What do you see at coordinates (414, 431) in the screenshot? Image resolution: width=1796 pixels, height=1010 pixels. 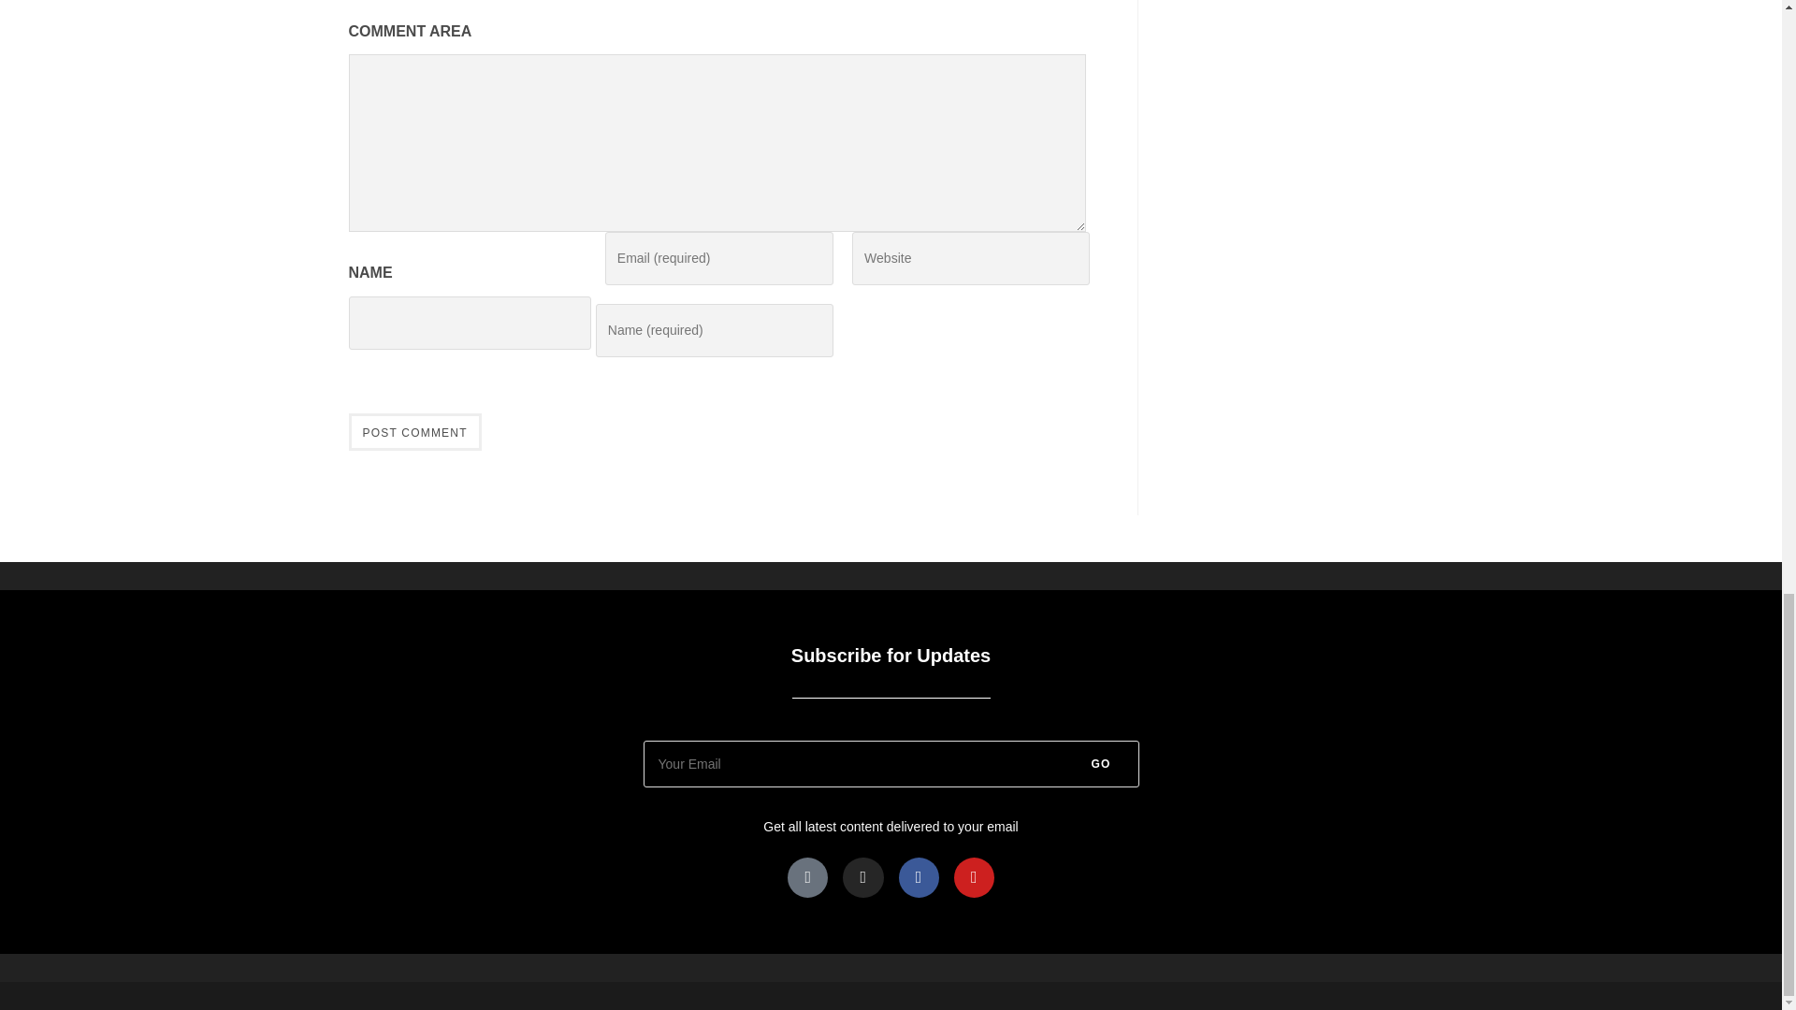 I see `Post Comment` at bounding box center [414, 431].